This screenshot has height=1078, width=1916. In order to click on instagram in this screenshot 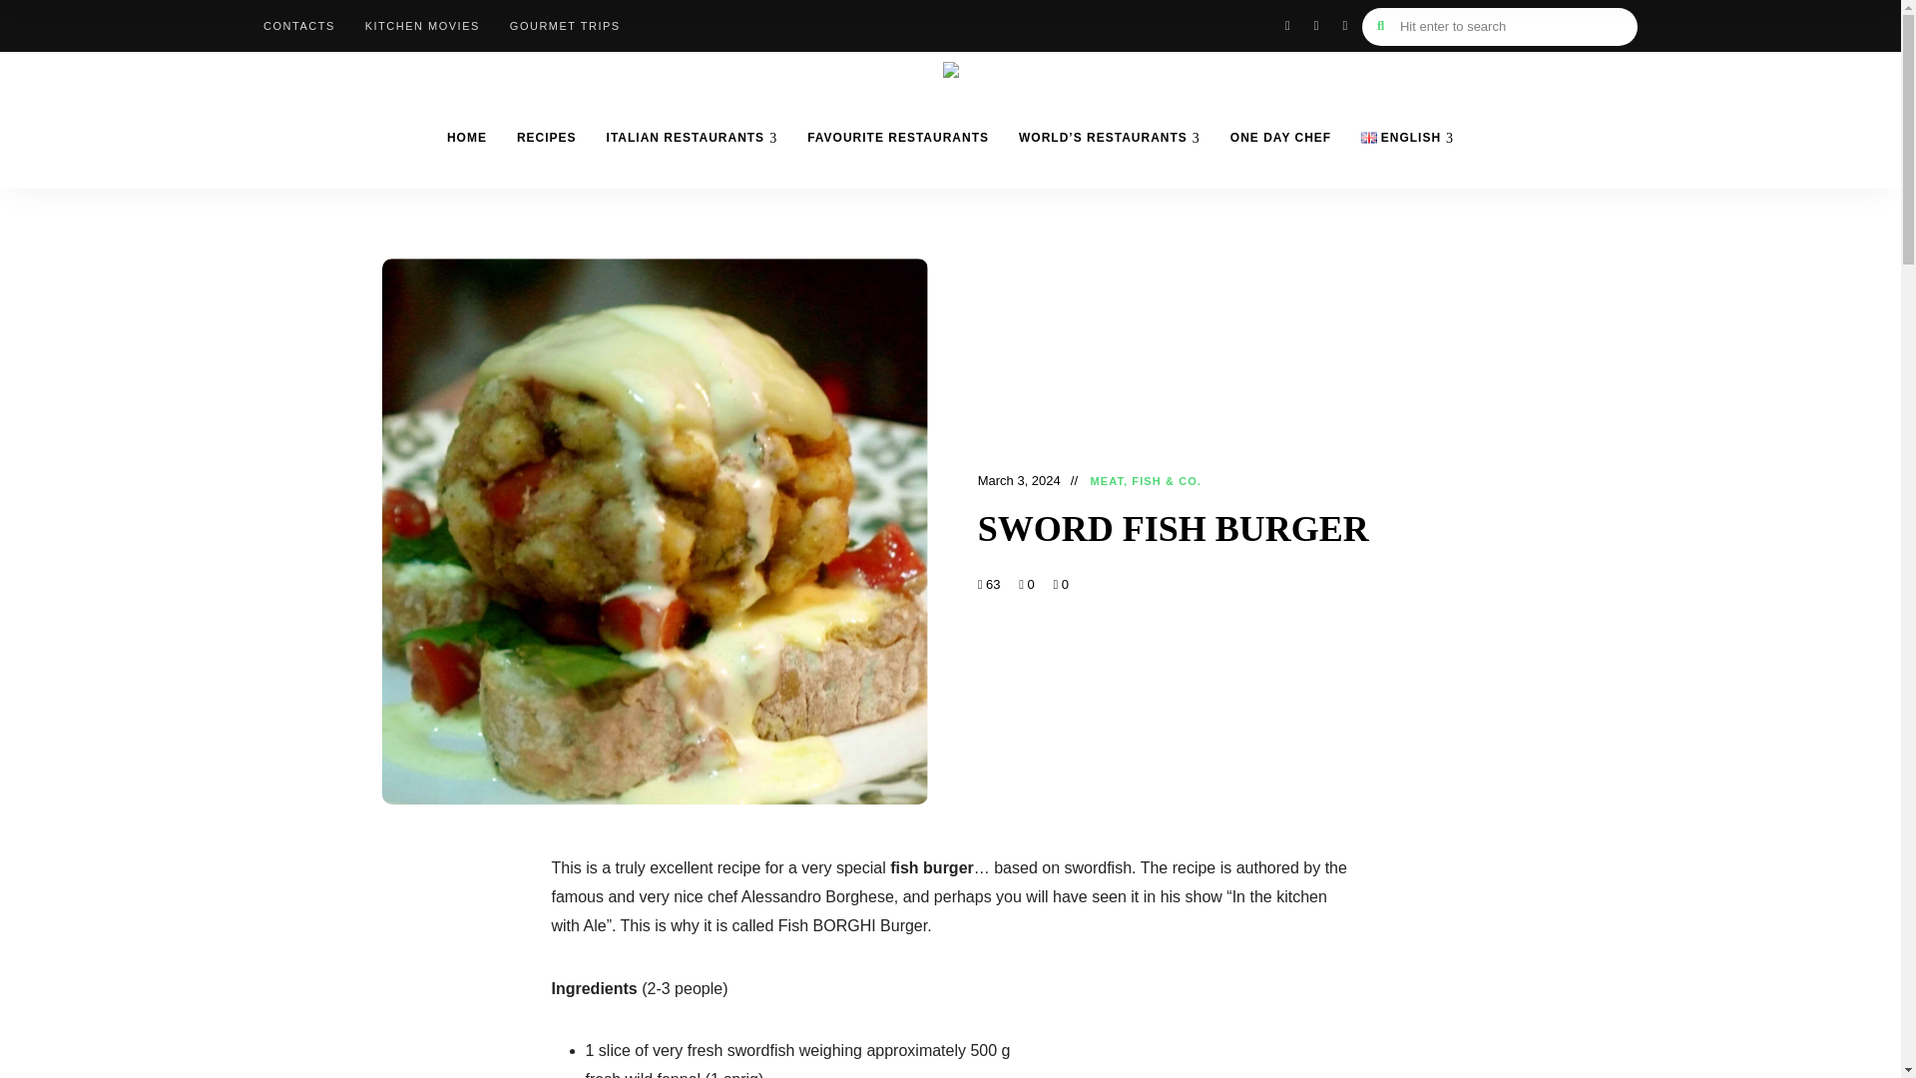, I will do `click(1317, 25)`.